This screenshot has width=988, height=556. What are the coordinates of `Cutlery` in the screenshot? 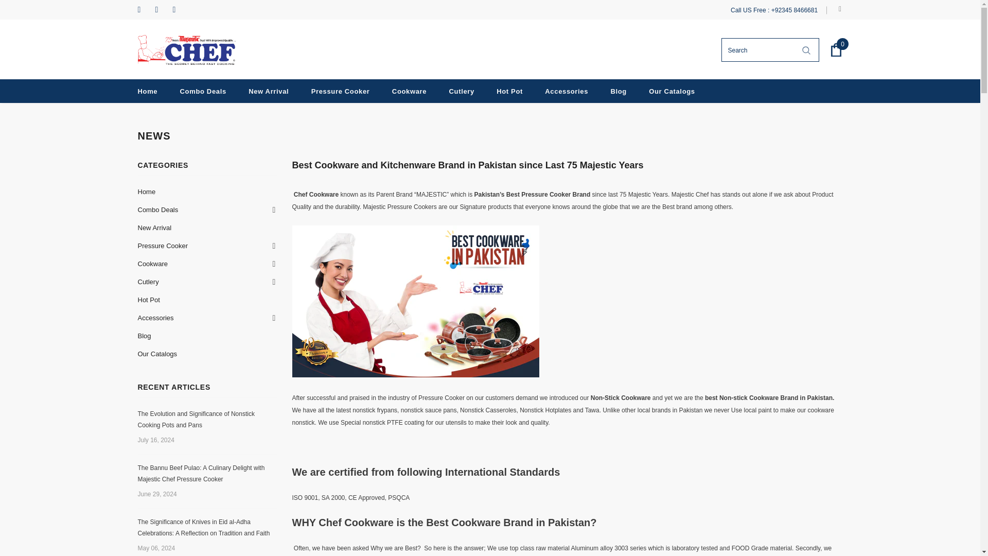 It's located at (462, 91).